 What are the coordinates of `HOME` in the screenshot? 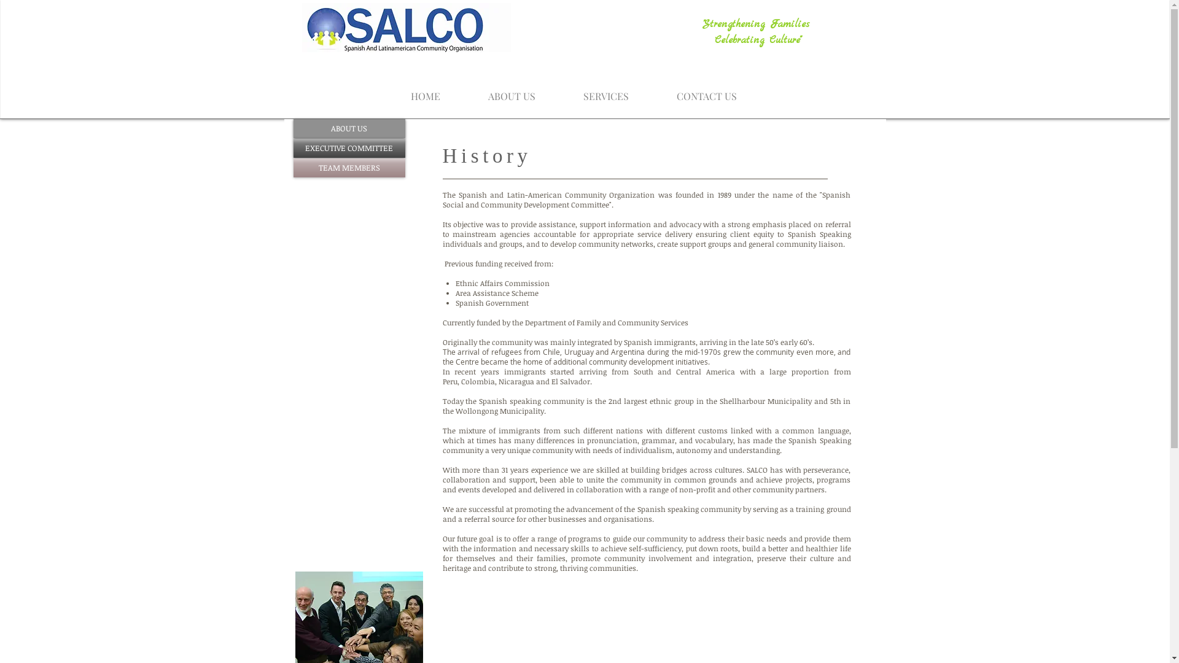 It's located at (426, 91).